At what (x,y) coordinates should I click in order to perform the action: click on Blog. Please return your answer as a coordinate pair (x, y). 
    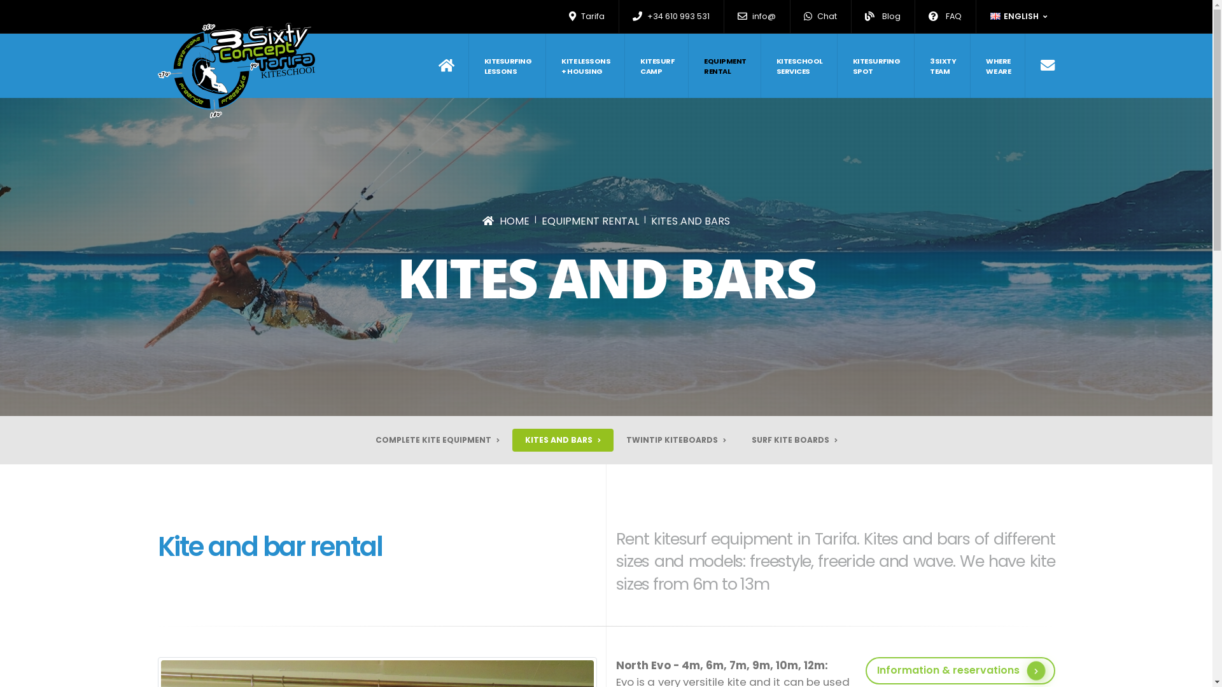
    Looking at the image, I should click on (883, 17).